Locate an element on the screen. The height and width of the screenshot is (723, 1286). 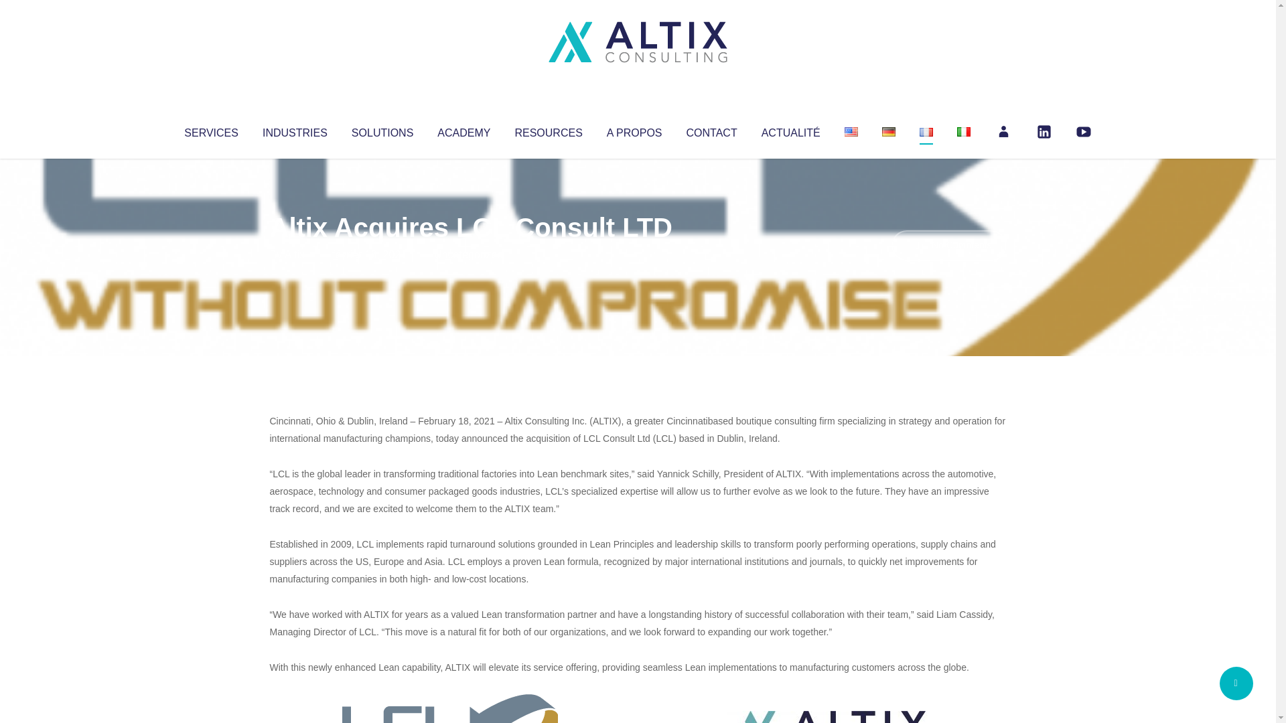
No Comments is located at coordinates (948, 245).